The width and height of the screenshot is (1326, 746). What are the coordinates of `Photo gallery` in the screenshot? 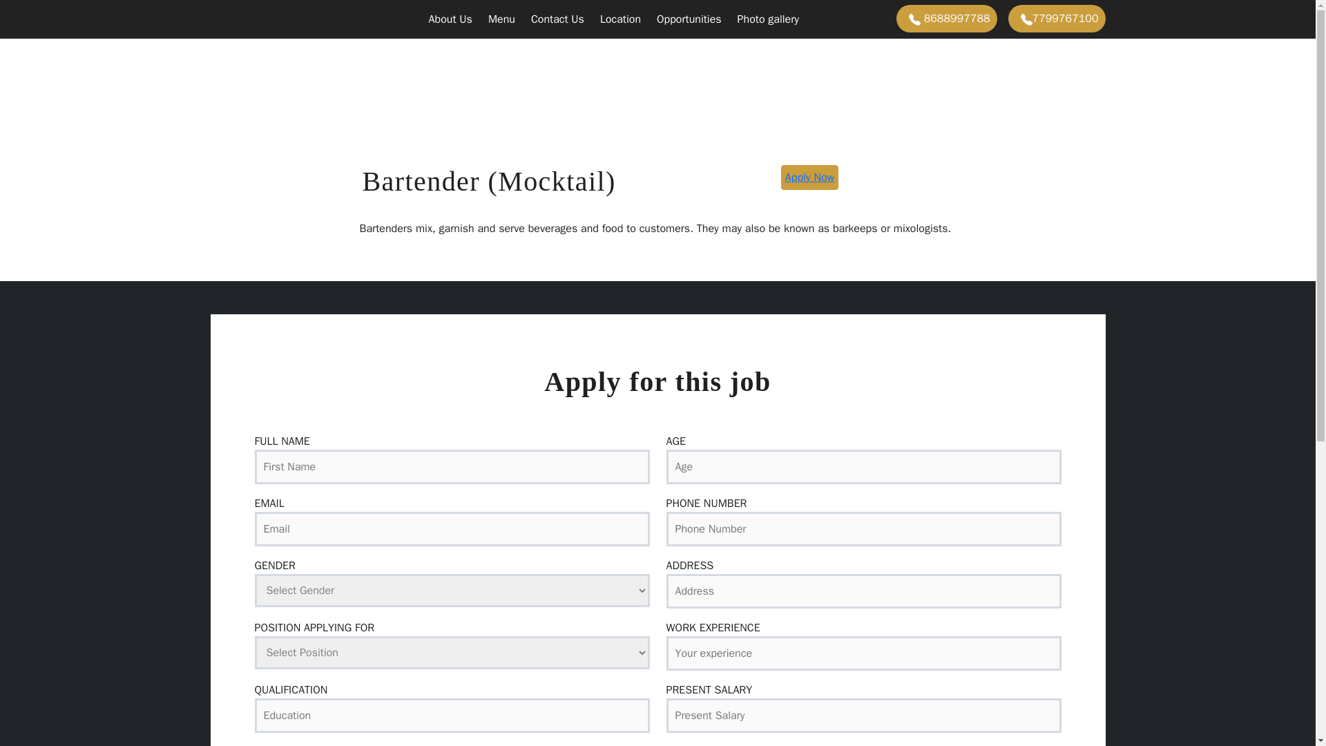 It's located at (765, 19).